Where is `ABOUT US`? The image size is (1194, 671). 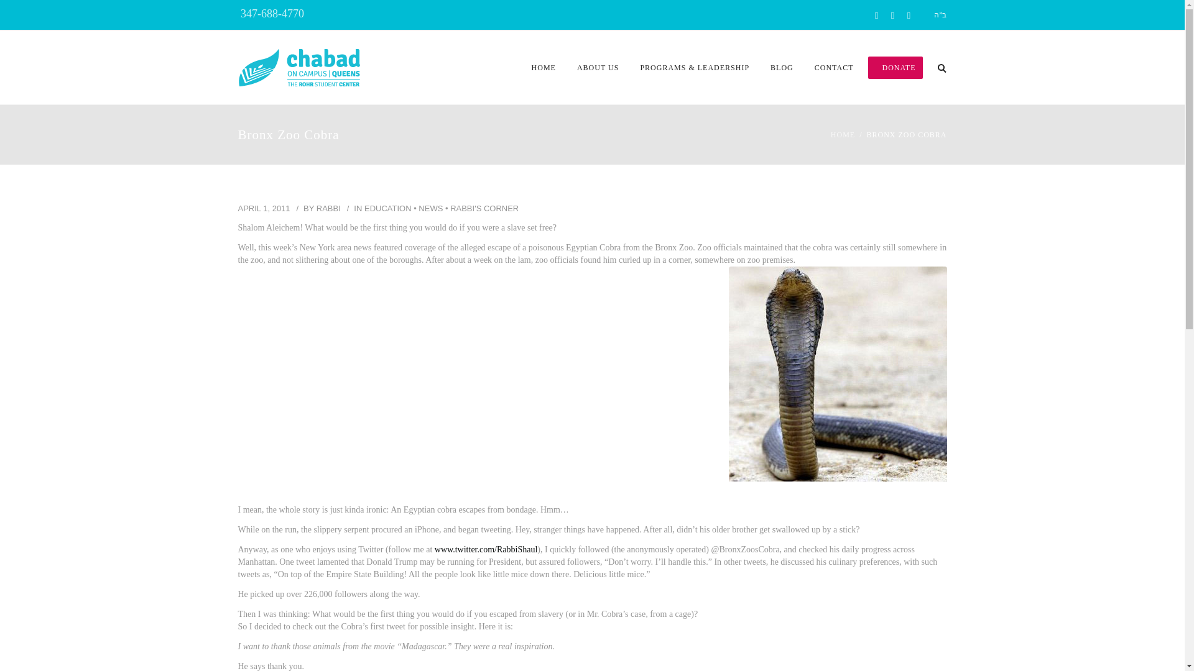 ABOUT US is located at coordinates (598, 67).